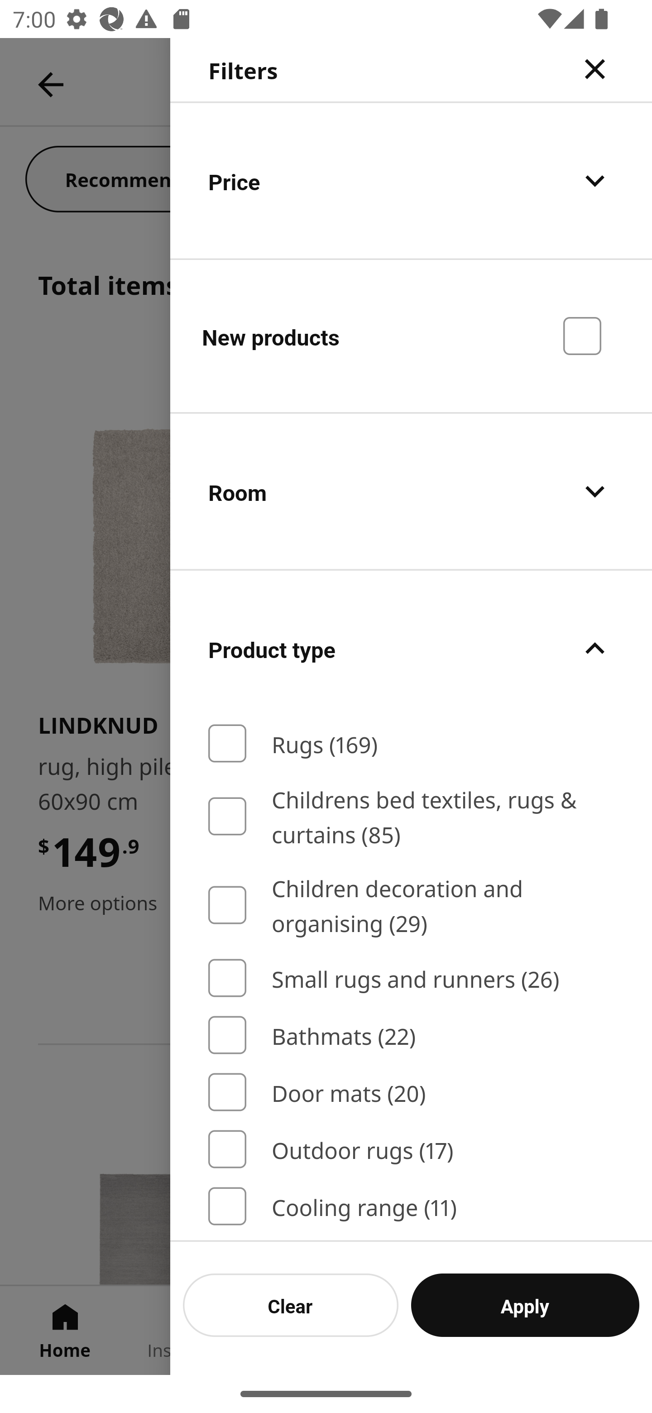  I want to click on Outdoor rugs (17), so click(411, 1149).